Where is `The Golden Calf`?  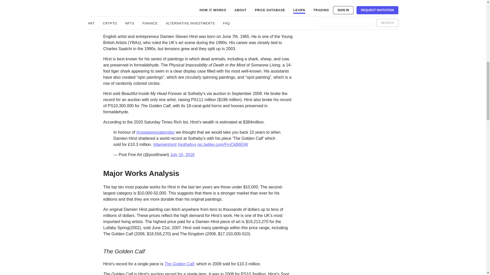
The Golden Calf is located at coordinates (179, 264).